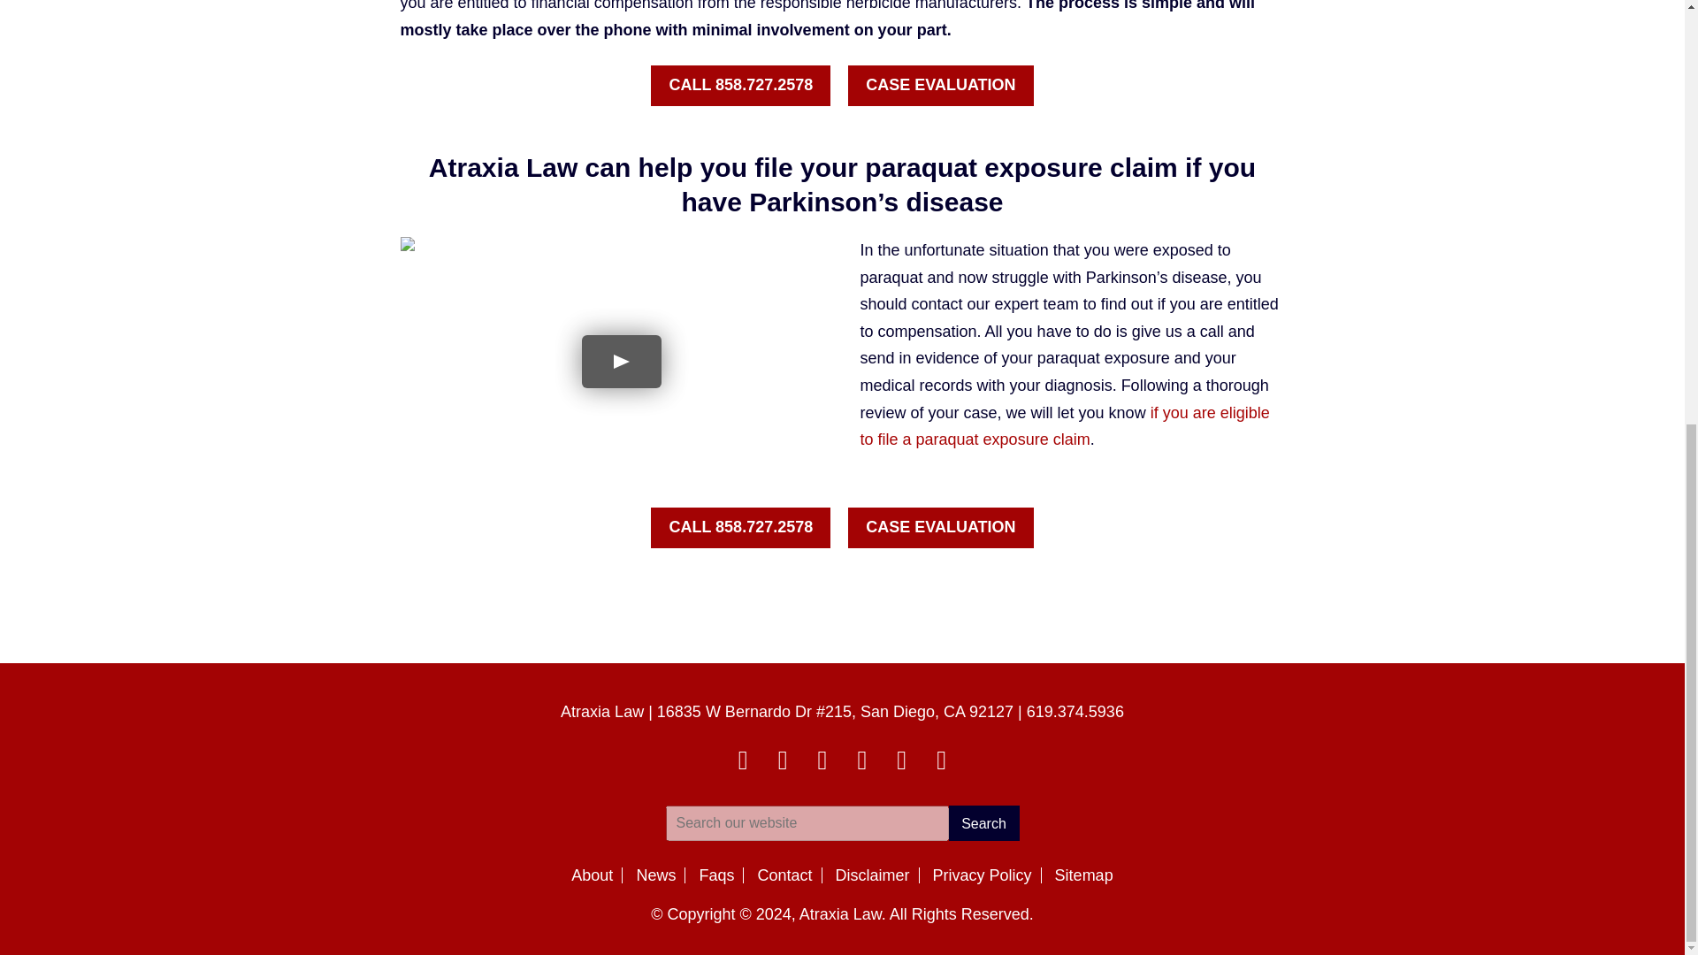  What do you see at coordinates (1063, 426) in the screenshot?
I see `if you are eligible to file a paraquat exposure claim` at bounding box center [1063, 426].